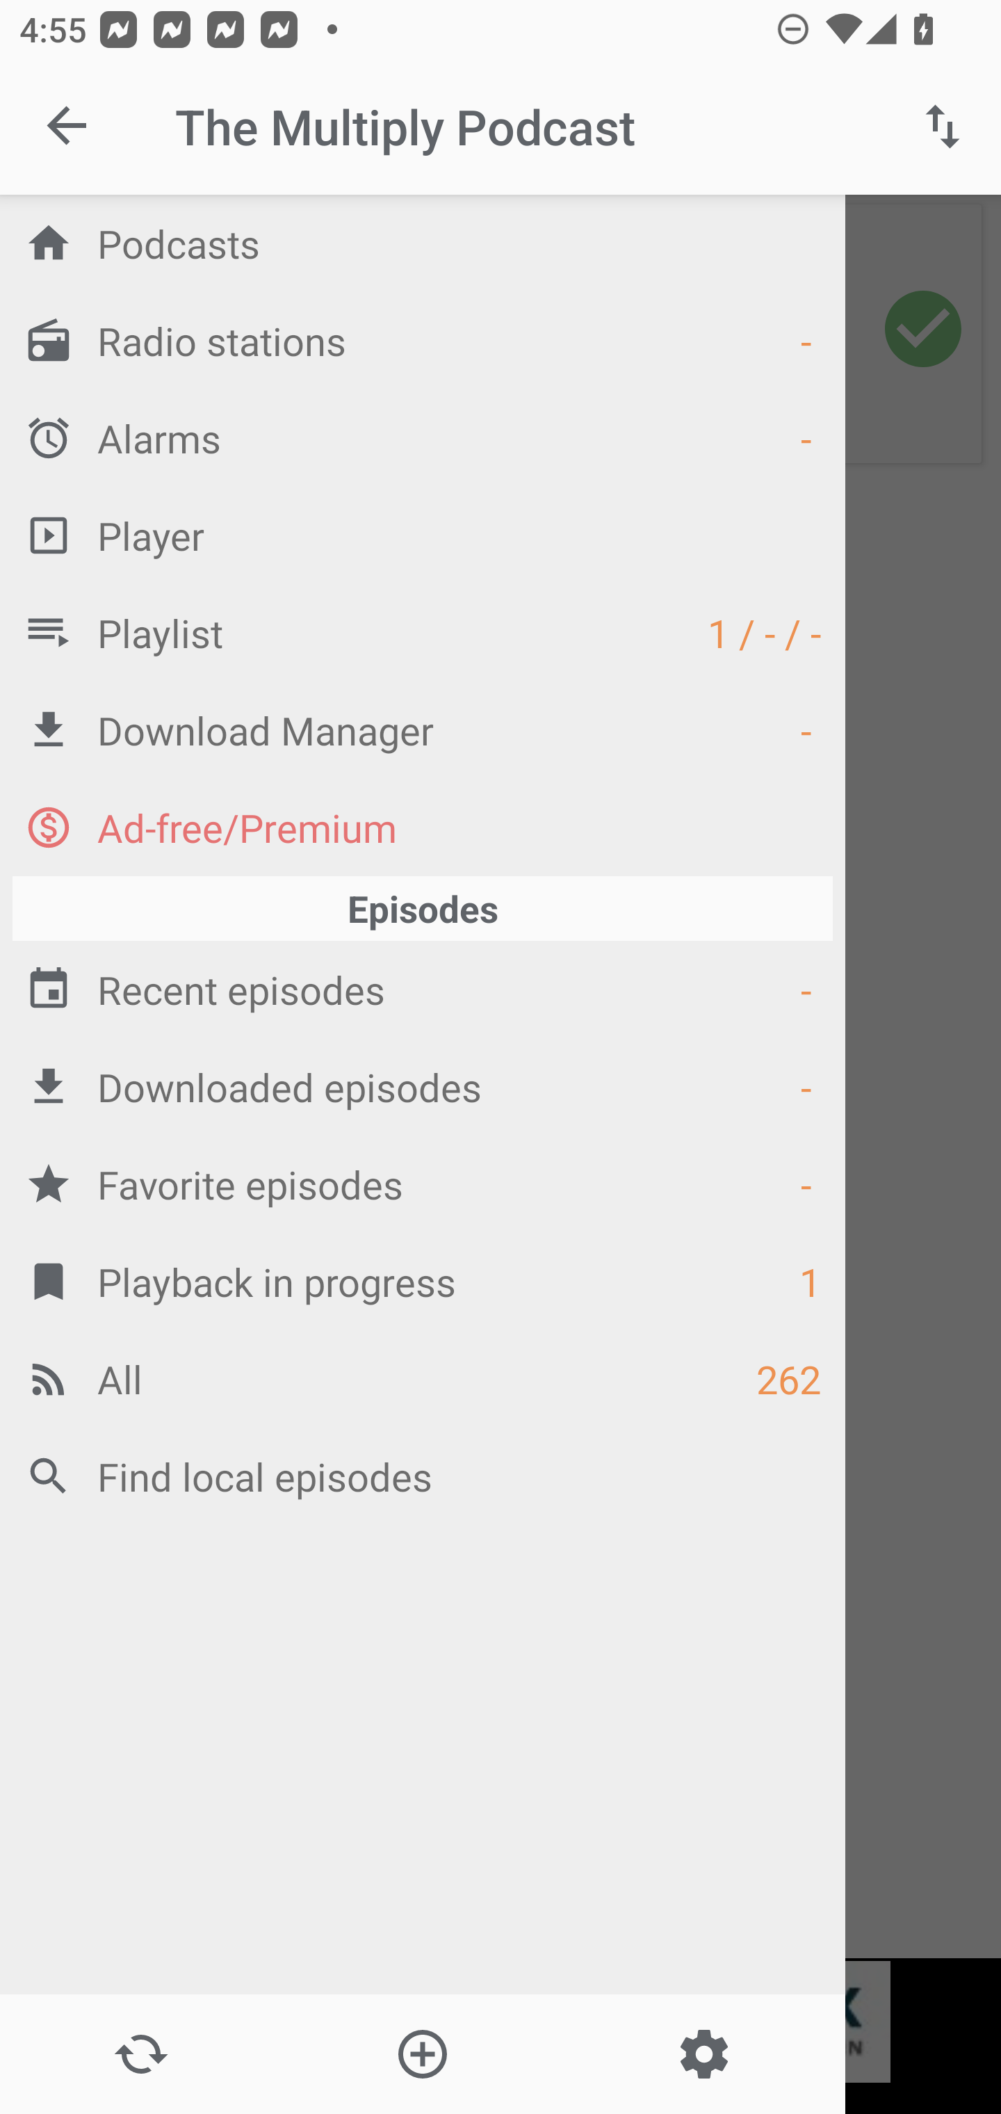 This screenshot has height=2114, width=1001. What do you see at coordinates (421, 2054) in the screenshot?
I see `Add new Podcast` at bounding box center [421, 2054].